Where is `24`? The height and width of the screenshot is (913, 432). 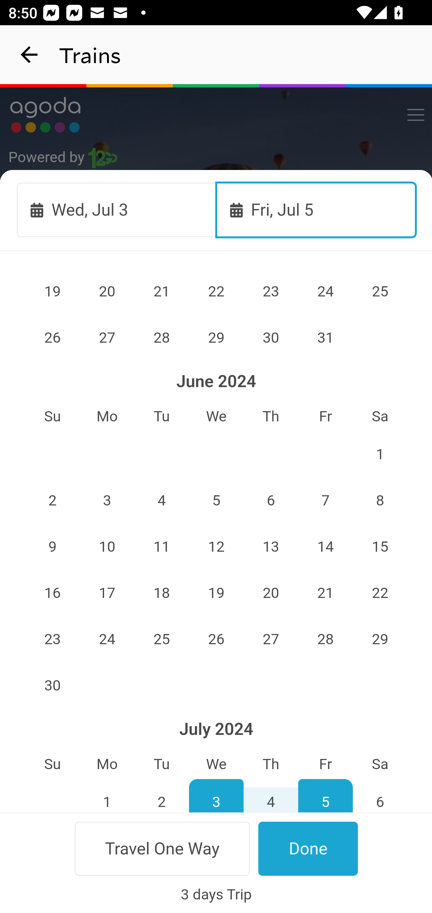 24 is located at coordinates (107, 639).